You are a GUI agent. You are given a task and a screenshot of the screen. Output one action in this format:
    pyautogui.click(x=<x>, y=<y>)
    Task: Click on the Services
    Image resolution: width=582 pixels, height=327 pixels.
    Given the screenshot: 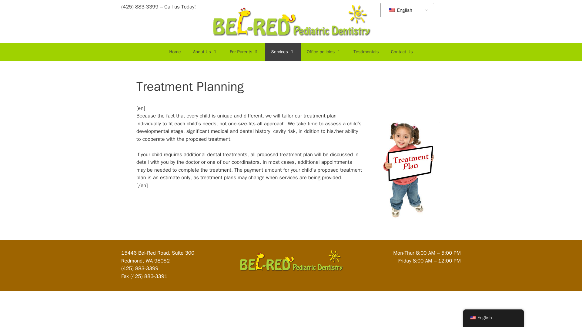 What is the action you would take?
    pyautogui.click(x=283, y=51)
    